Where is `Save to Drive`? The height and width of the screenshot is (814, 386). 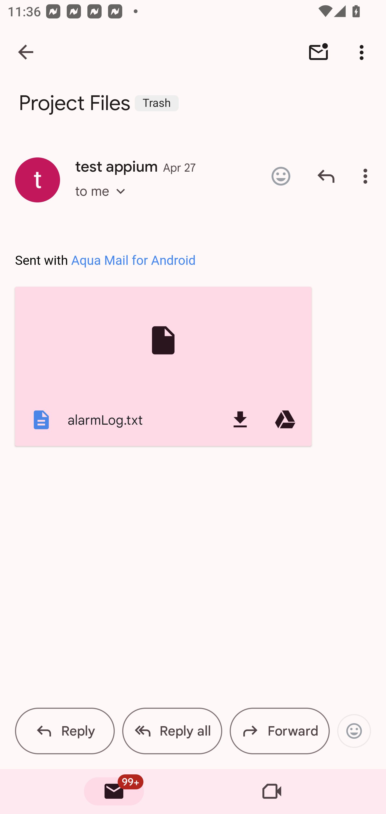 Save to Drive is located at coordinates (285, 419).